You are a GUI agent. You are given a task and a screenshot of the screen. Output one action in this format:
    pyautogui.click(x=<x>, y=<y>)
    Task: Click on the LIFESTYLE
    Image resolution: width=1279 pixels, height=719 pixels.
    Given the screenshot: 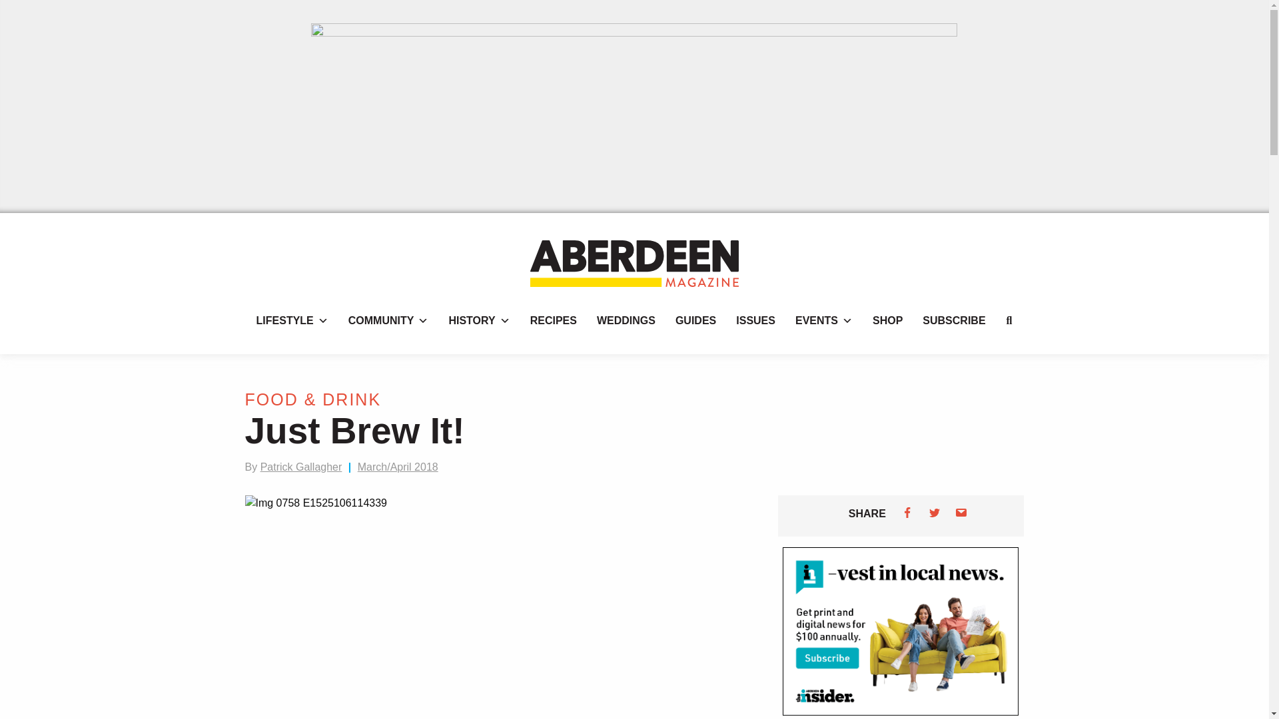 What is the action you would take?
    pyautogui.click(x=292, y=321)
    